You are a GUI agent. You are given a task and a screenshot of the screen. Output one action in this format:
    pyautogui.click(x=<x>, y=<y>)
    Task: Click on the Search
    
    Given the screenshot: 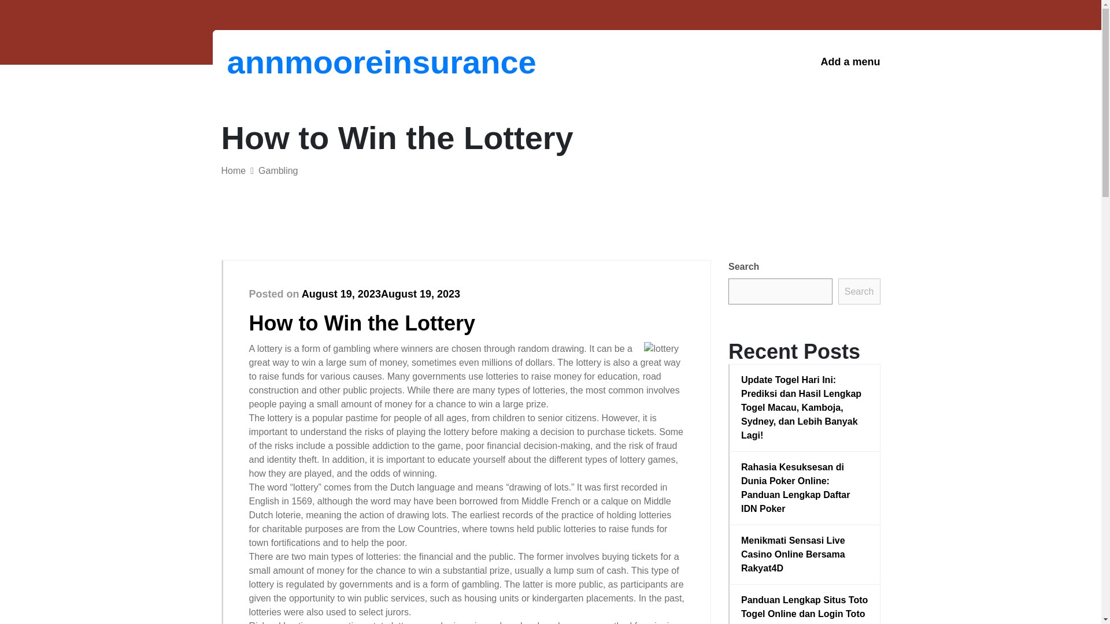 What is the action you would take?
    pyautogui.click(x=859, y=291)
    